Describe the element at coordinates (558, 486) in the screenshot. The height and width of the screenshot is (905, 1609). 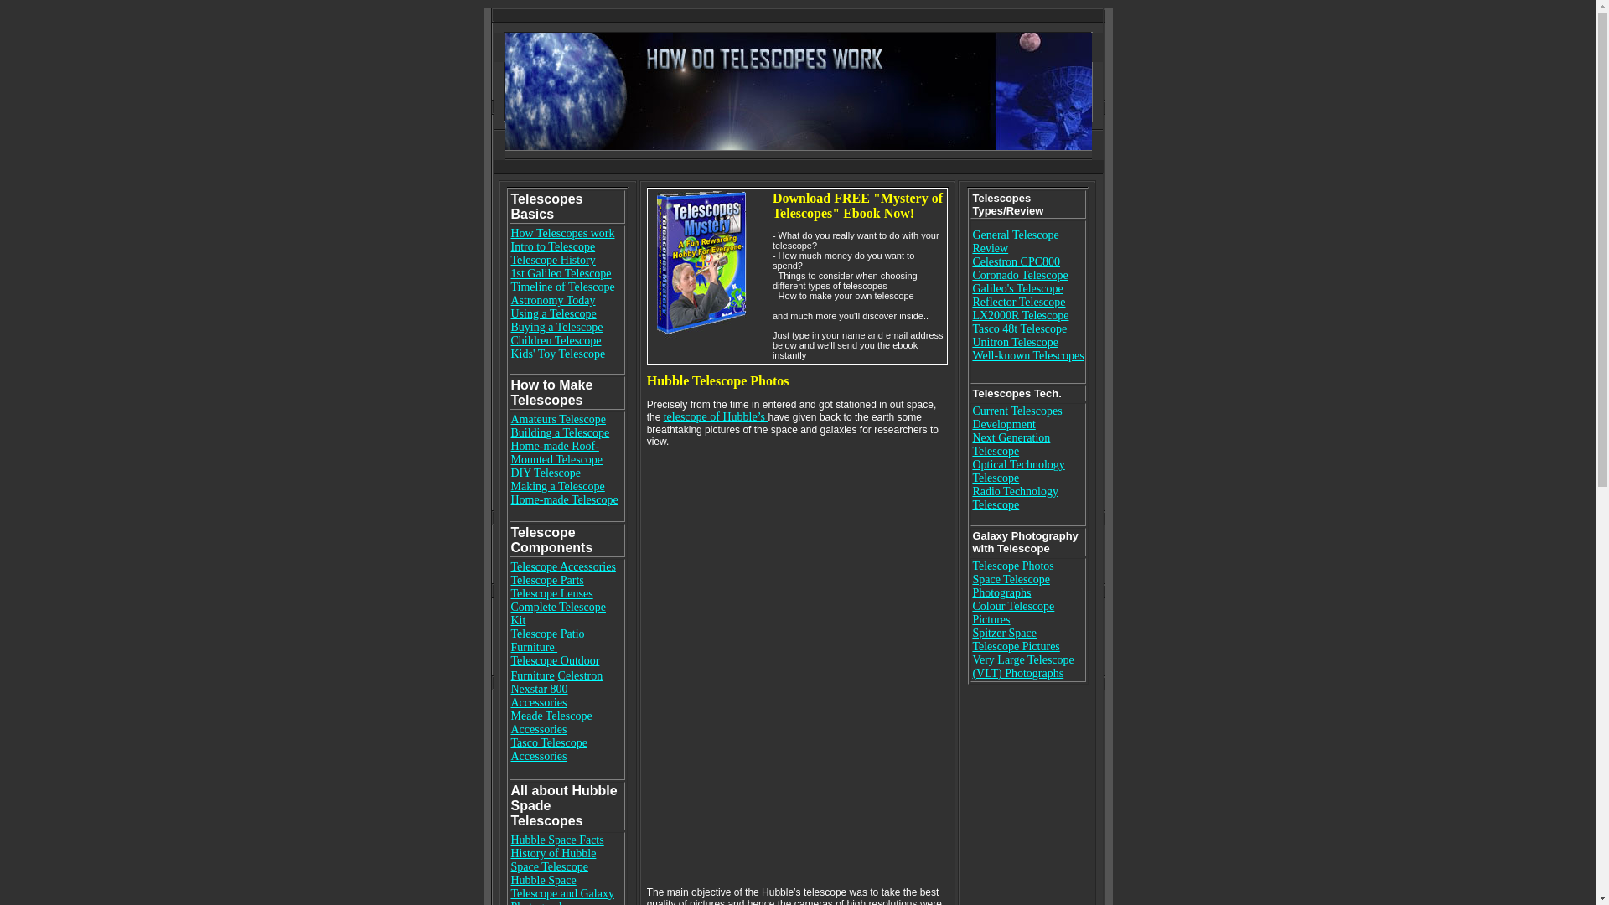
I see `Making a Telescope` at that location.